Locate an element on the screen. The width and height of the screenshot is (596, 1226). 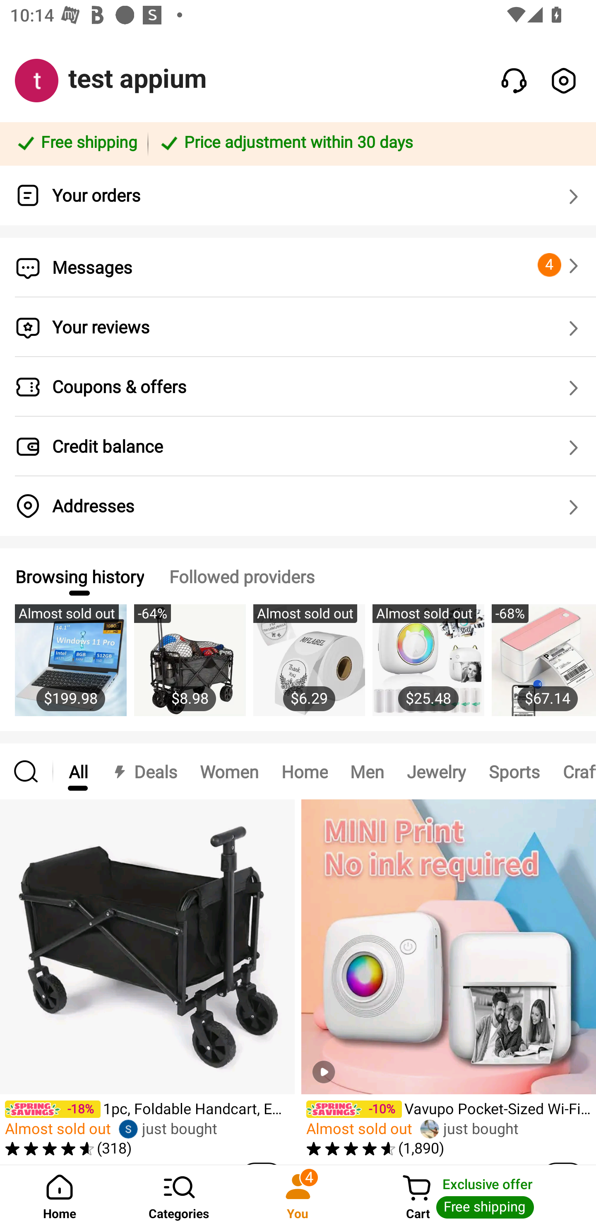
Almost sold out $6.29 is located at coordinates (309, 668).